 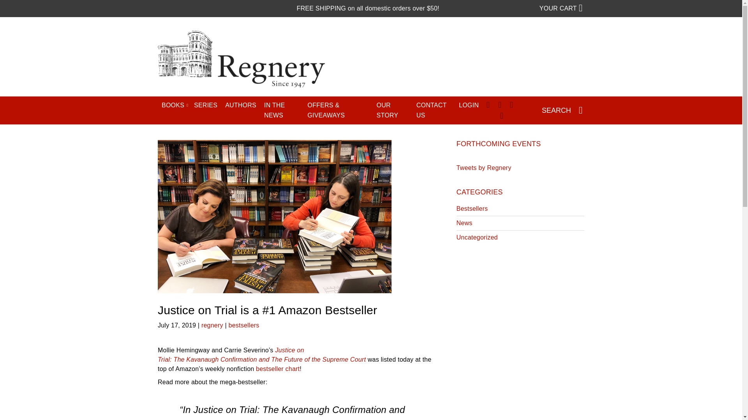 I want to click on CONTACT US, so click(x=434, y=110).